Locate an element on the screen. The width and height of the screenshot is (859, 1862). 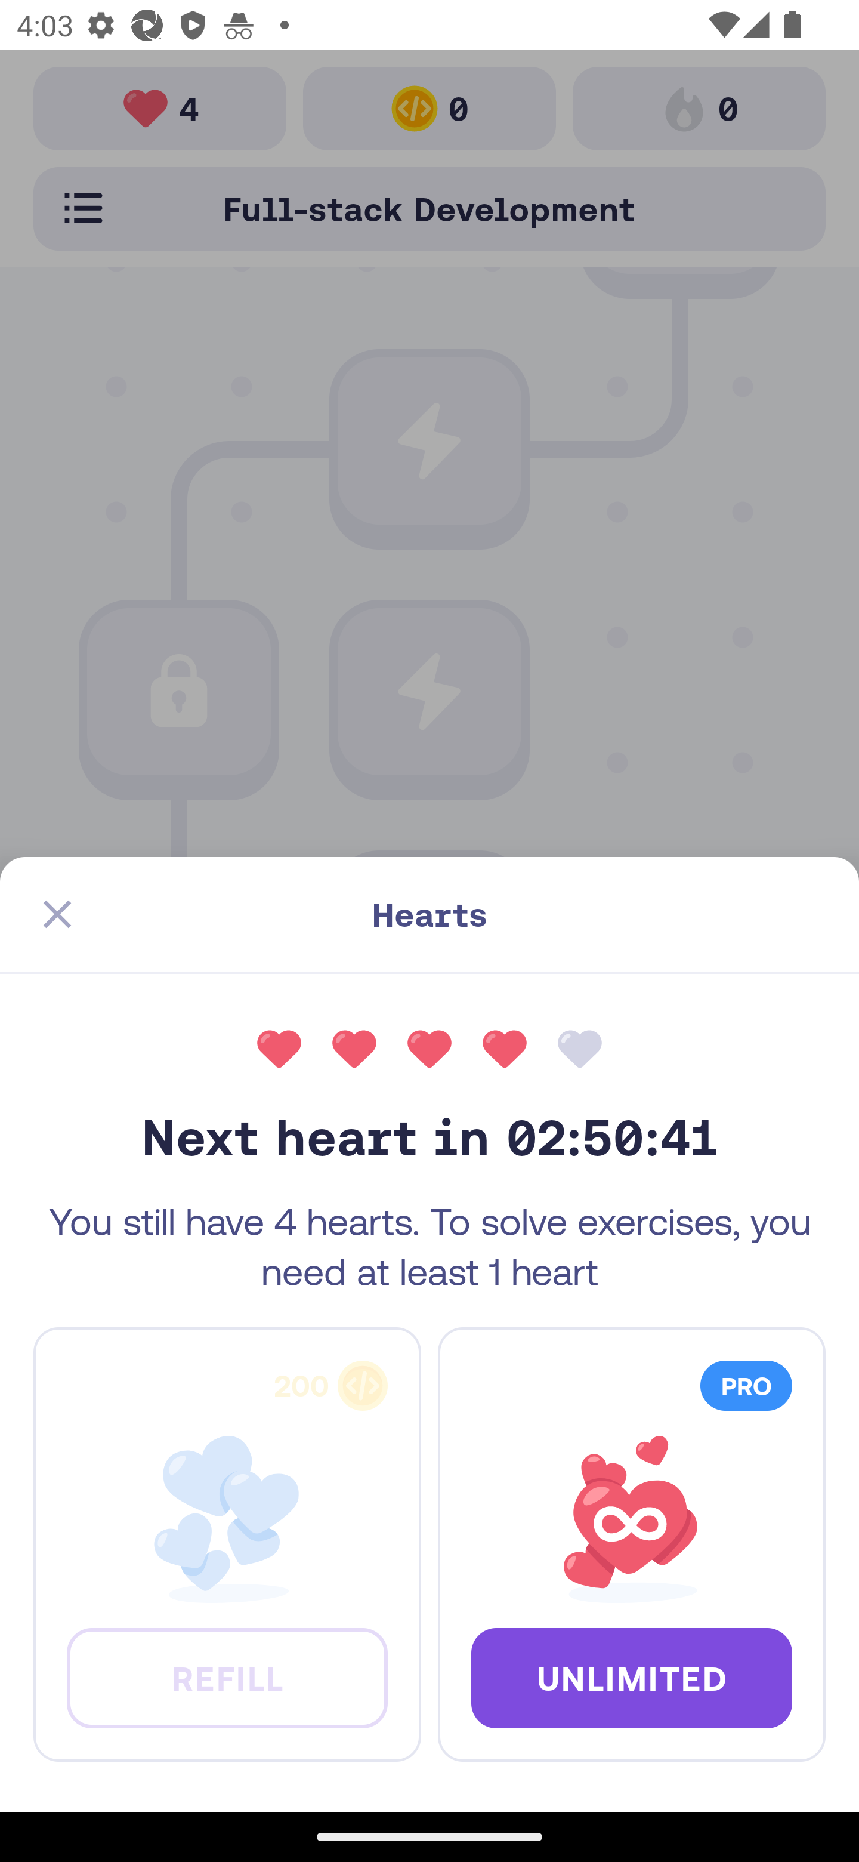
UNLIMITED is located at coordinates (631, 1677).